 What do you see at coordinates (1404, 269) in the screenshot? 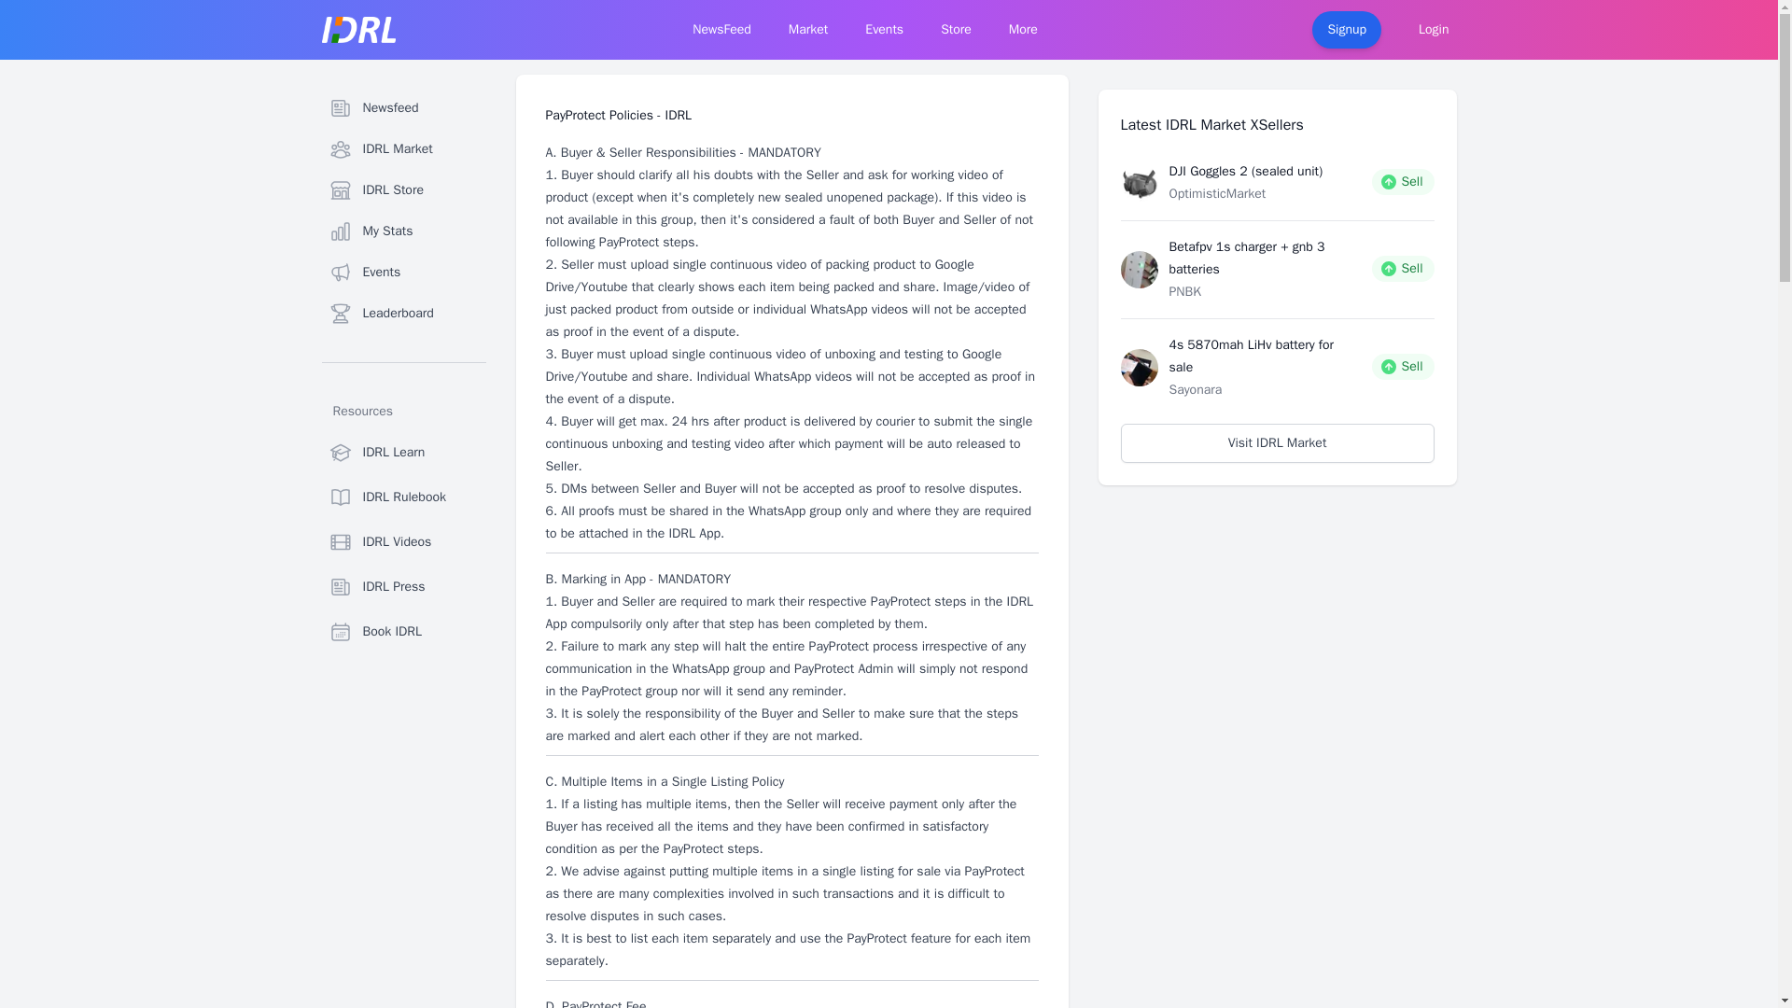
I see `Sell` at bounding box center [1404, 269].